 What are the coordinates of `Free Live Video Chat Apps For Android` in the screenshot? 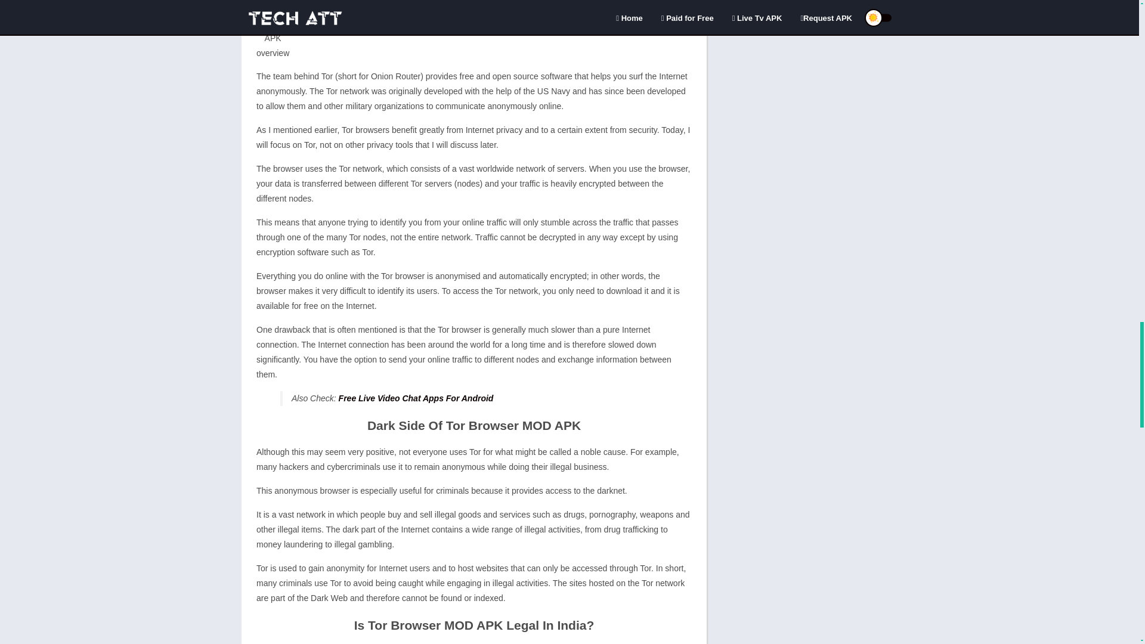 It's located at (416, 398).